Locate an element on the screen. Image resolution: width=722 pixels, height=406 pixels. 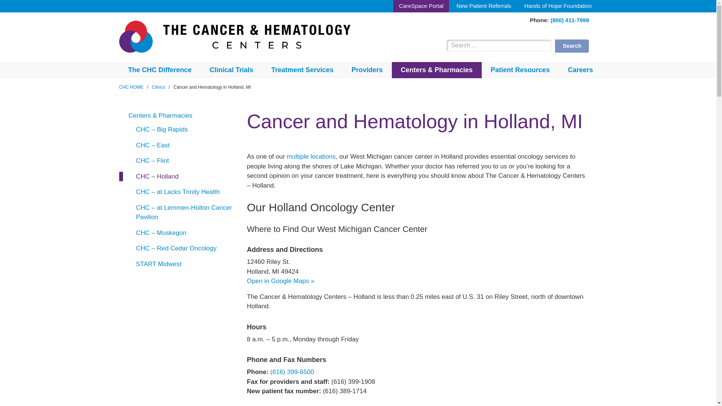
New Patient Referrals is located at coordinates (484, 6).